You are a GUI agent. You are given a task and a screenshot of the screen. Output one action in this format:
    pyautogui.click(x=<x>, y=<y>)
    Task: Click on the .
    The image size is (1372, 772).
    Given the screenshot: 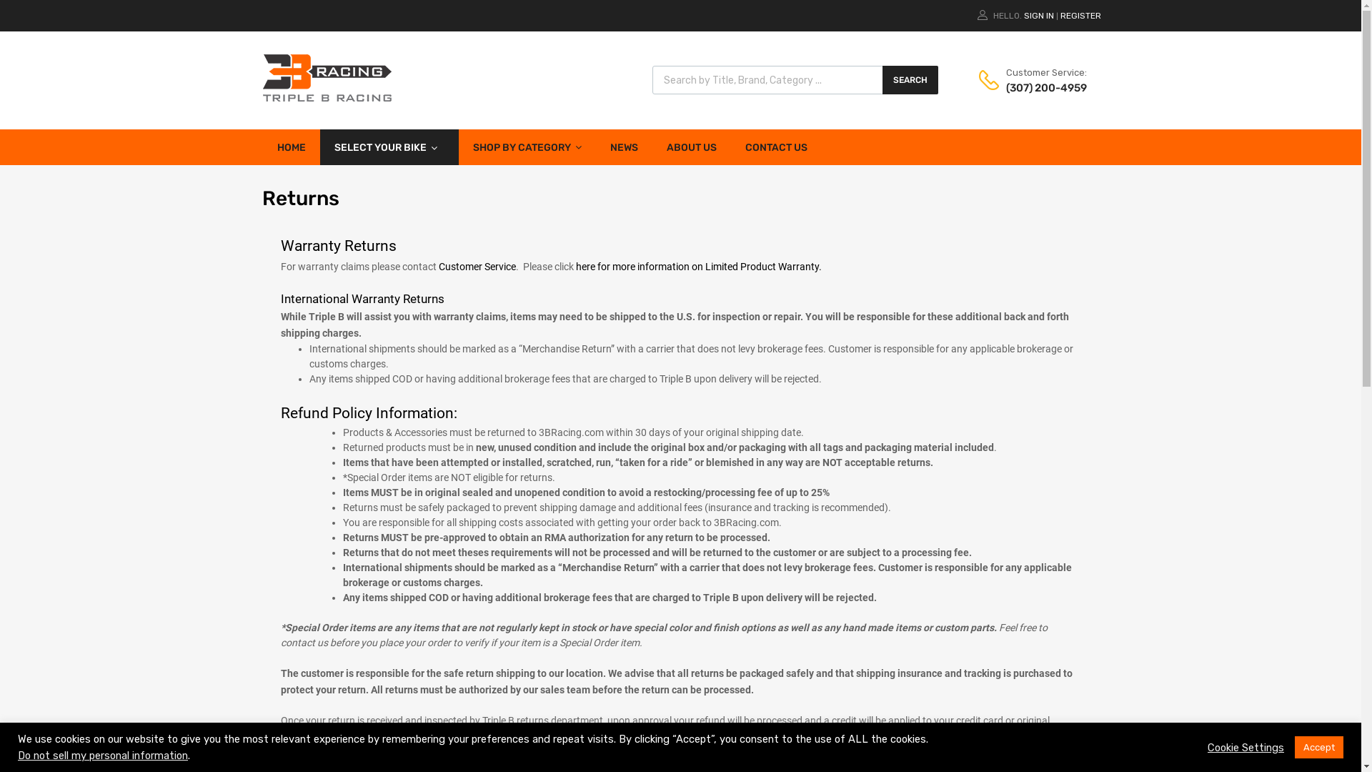 What is the action you would take?
    pyautogui.click(x=820, y=267)
    